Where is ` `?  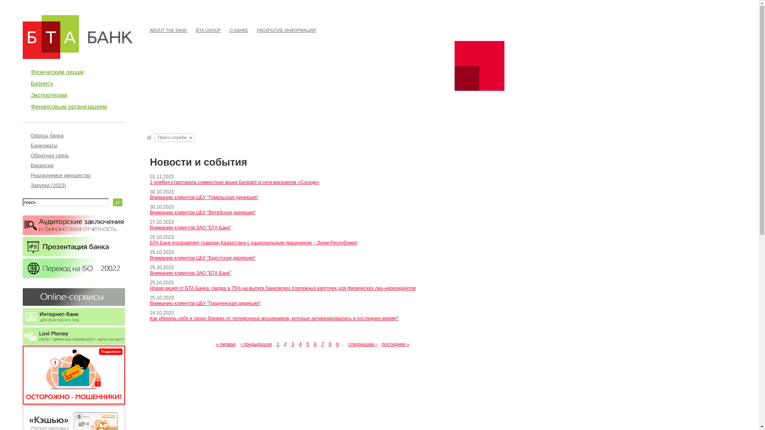   is located at coordinates (150, 137).